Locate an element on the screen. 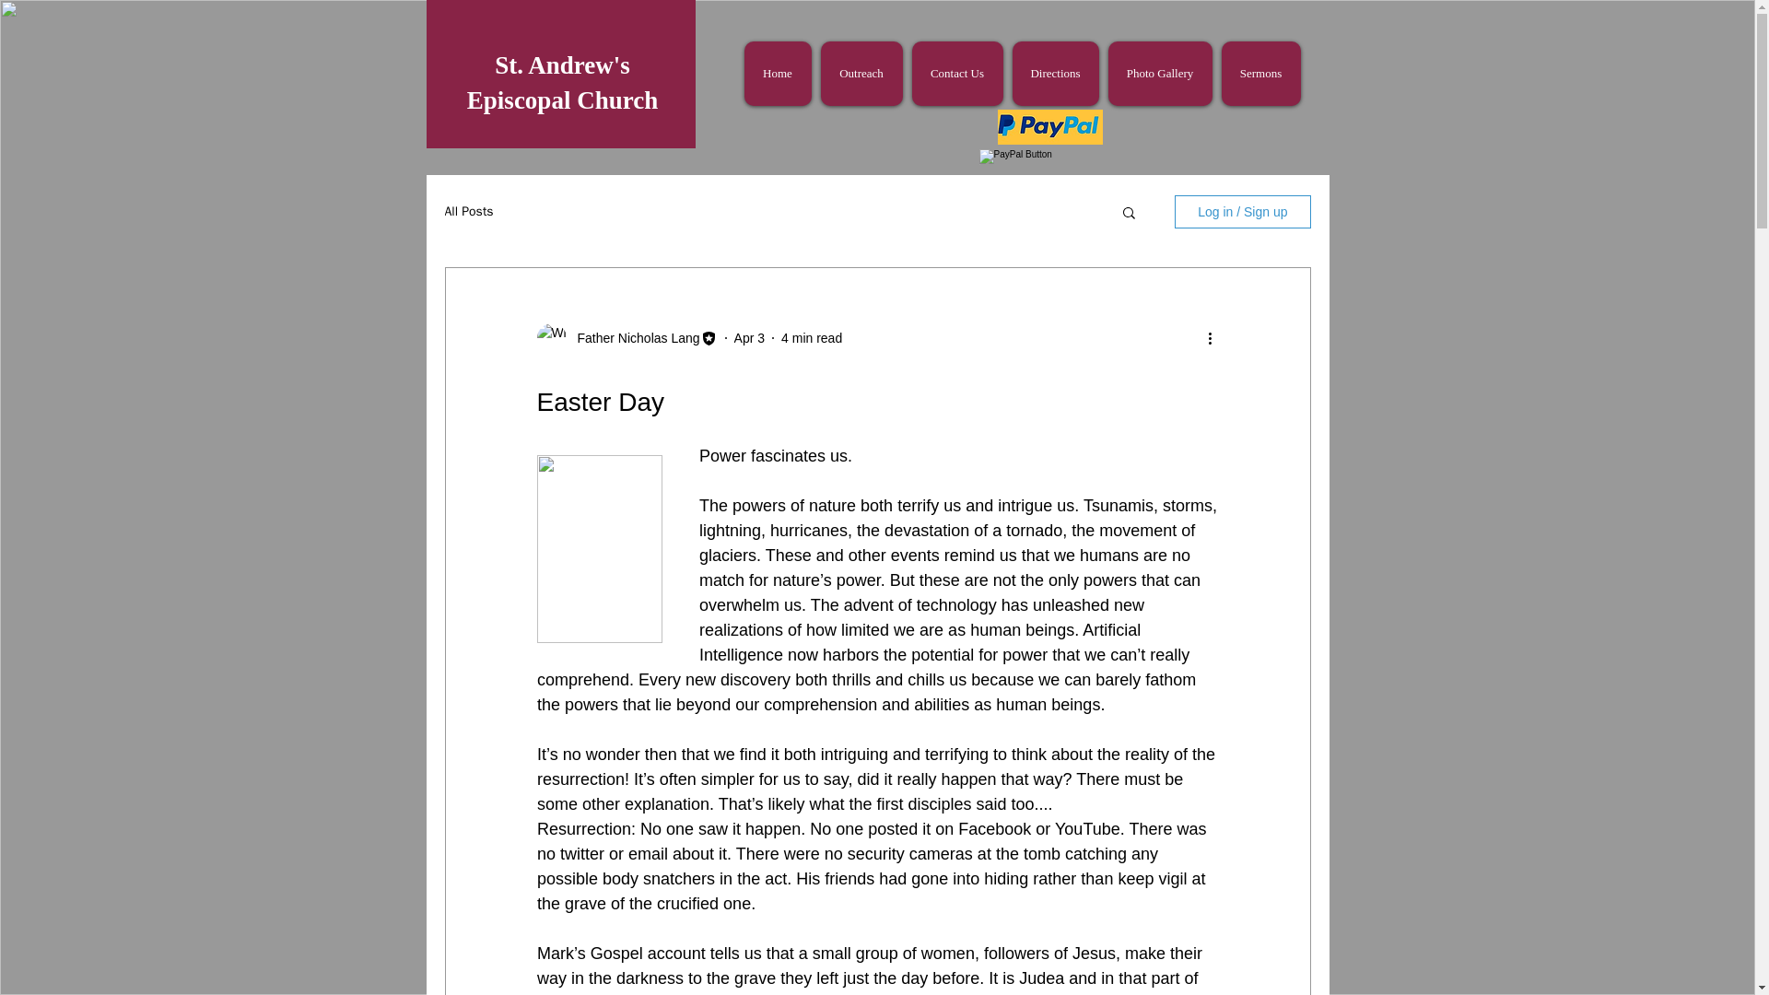 This screenshot has width=1769, height=995. St. Andrew's Episcopal Church is located at coordinates (562, 83).